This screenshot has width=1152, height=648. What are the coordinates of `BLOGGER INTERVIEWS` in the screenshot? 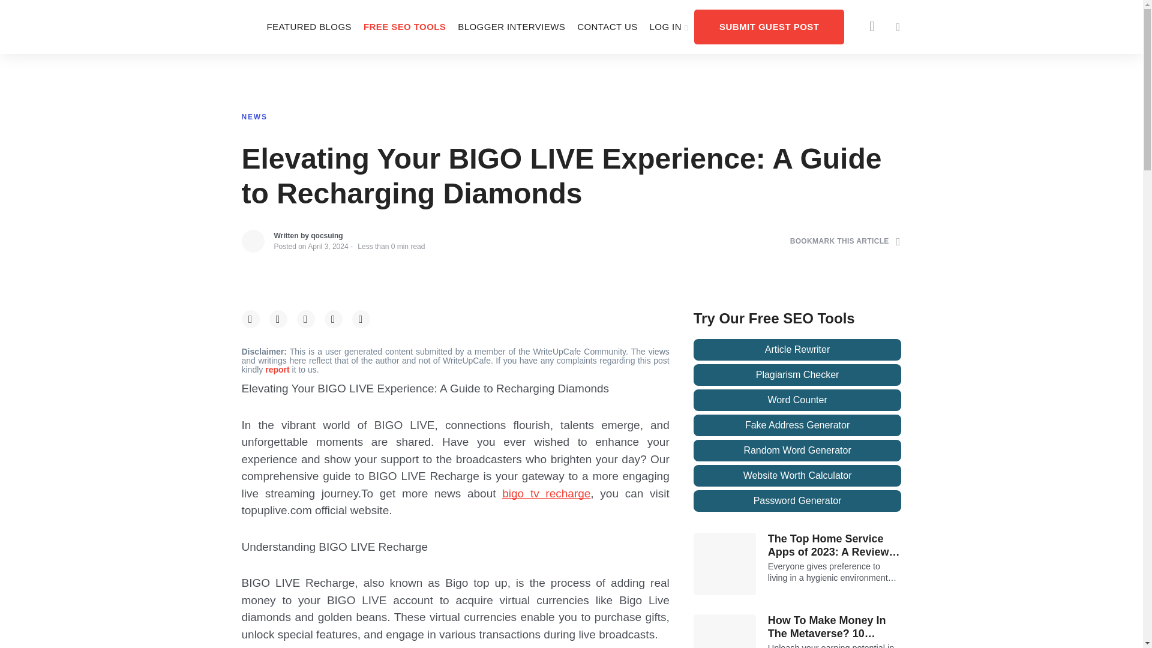 It's located at (511, 26).